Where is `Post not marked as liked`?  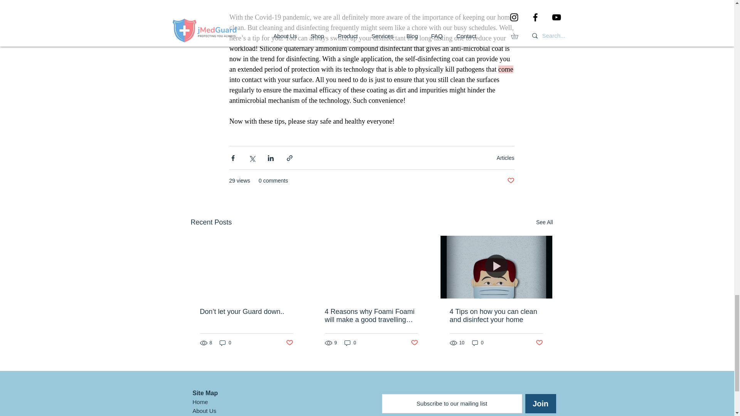 Post not marked as liked is located at coordinates (510, 181).